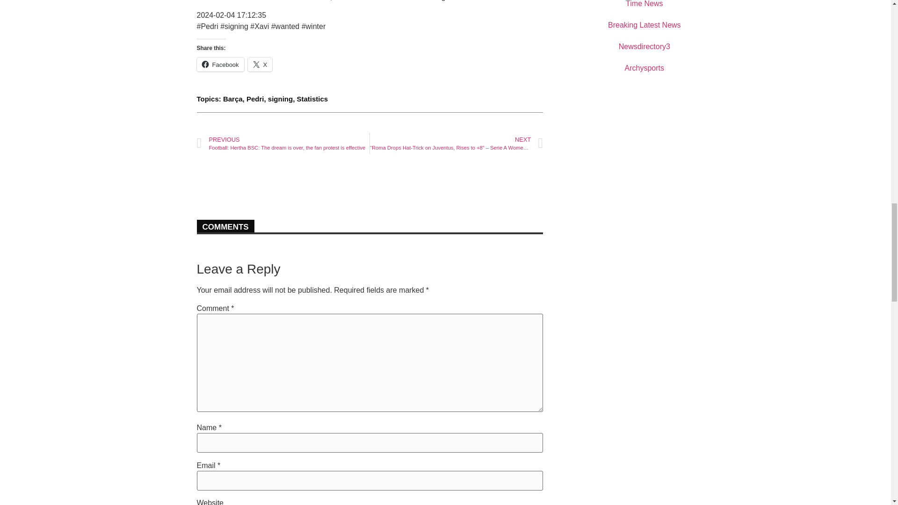 This screenshot has height=505, width=898. Describe the element at coordinates (260, 65) in the screenshot. I see `Click to share on X` at that location.